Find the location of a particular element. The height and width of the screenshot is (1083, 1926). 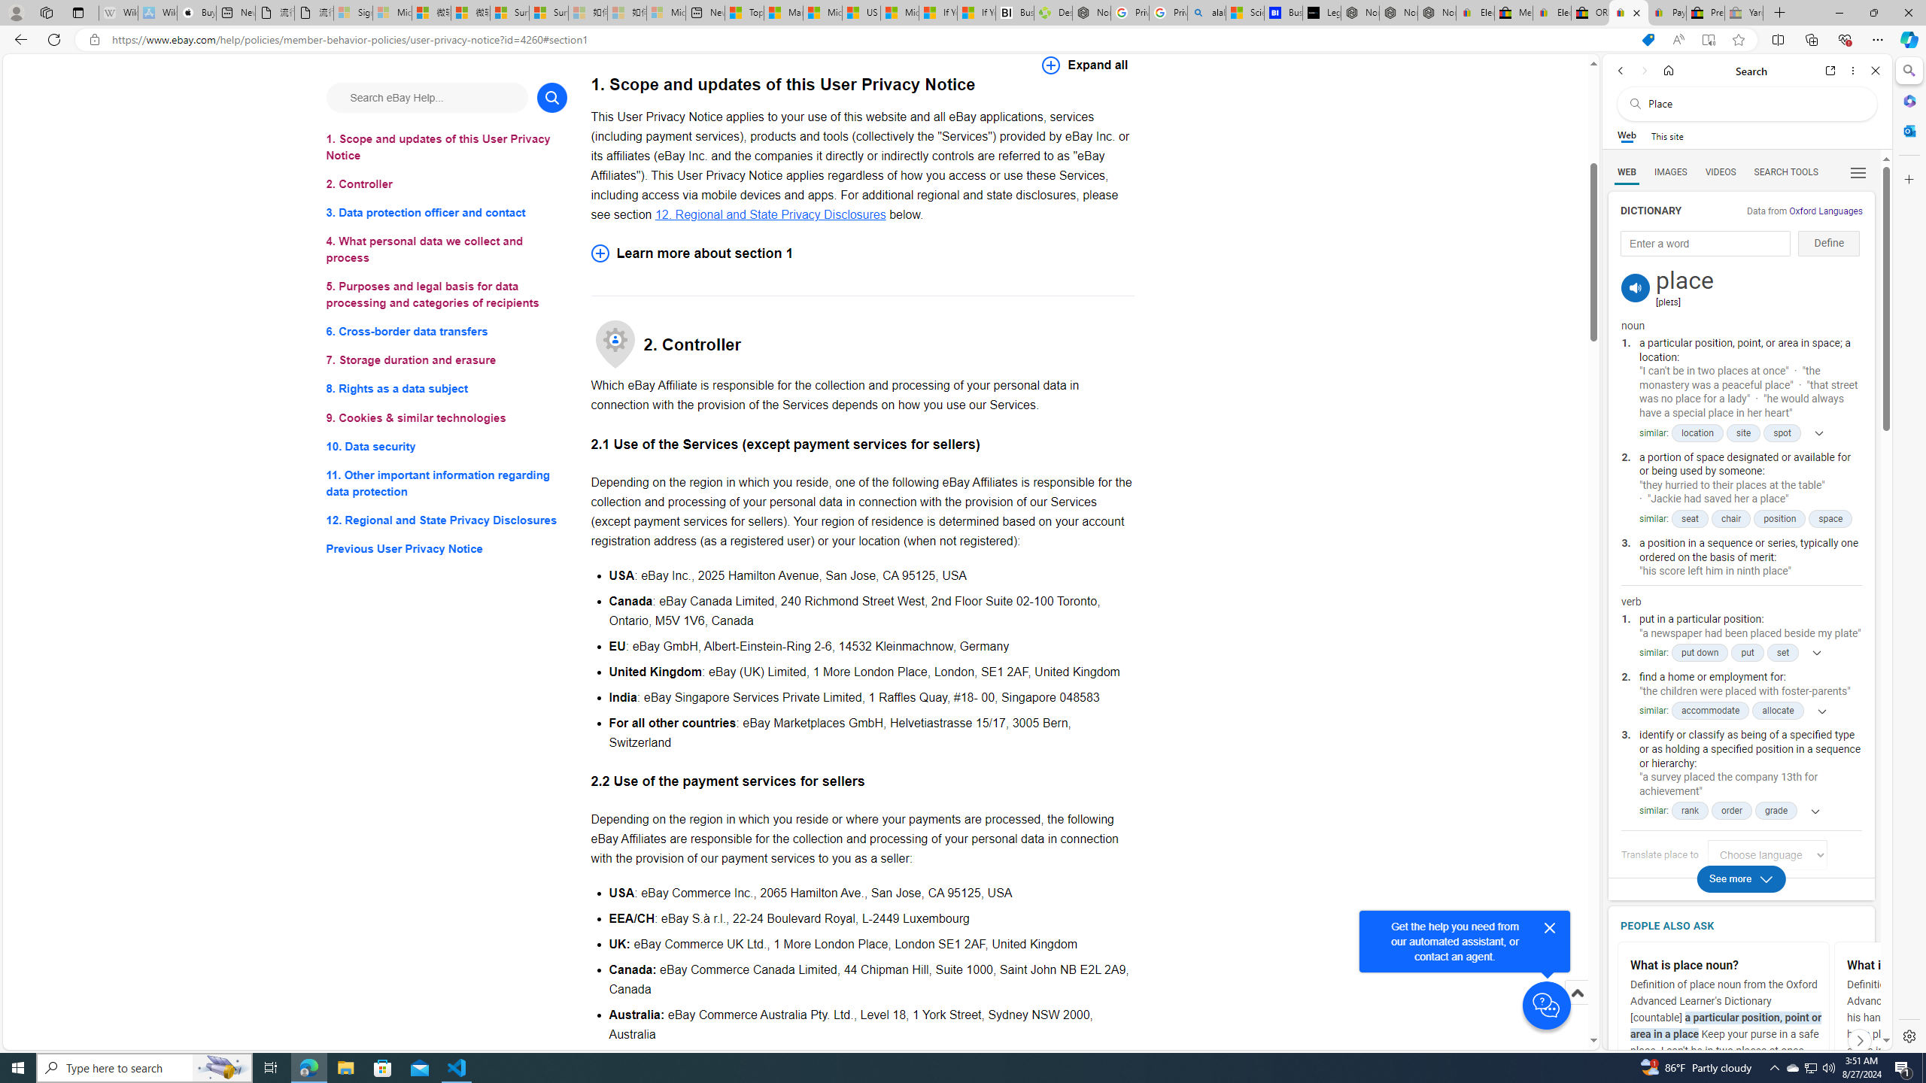

space is located at coordinates (1830, 519).